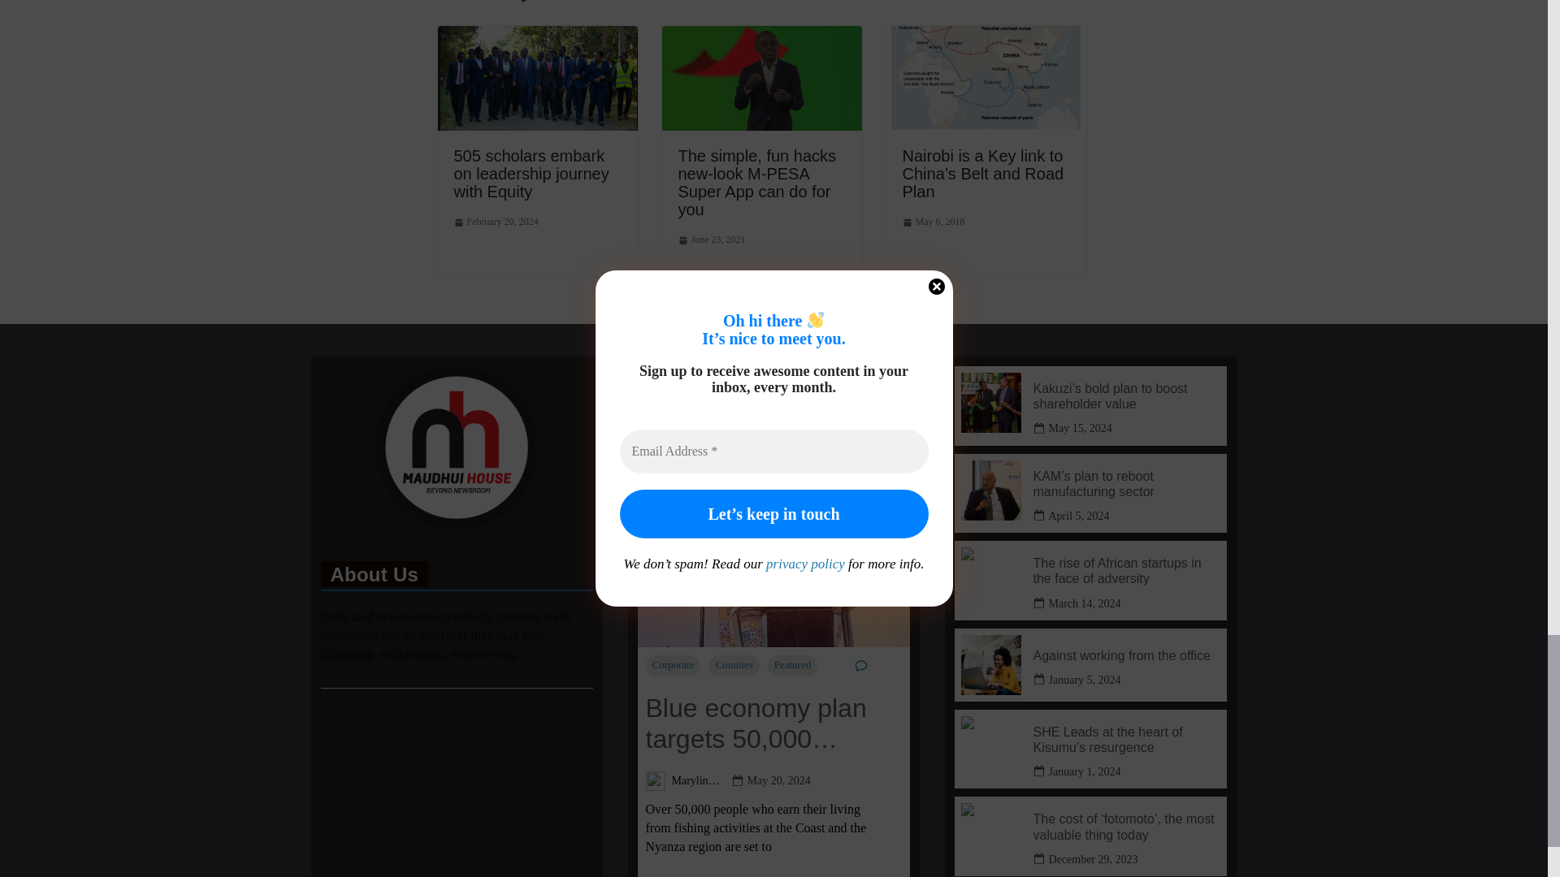  I want to click on 505 scholars embark on leadership journey with Equity, so click(536, 37).